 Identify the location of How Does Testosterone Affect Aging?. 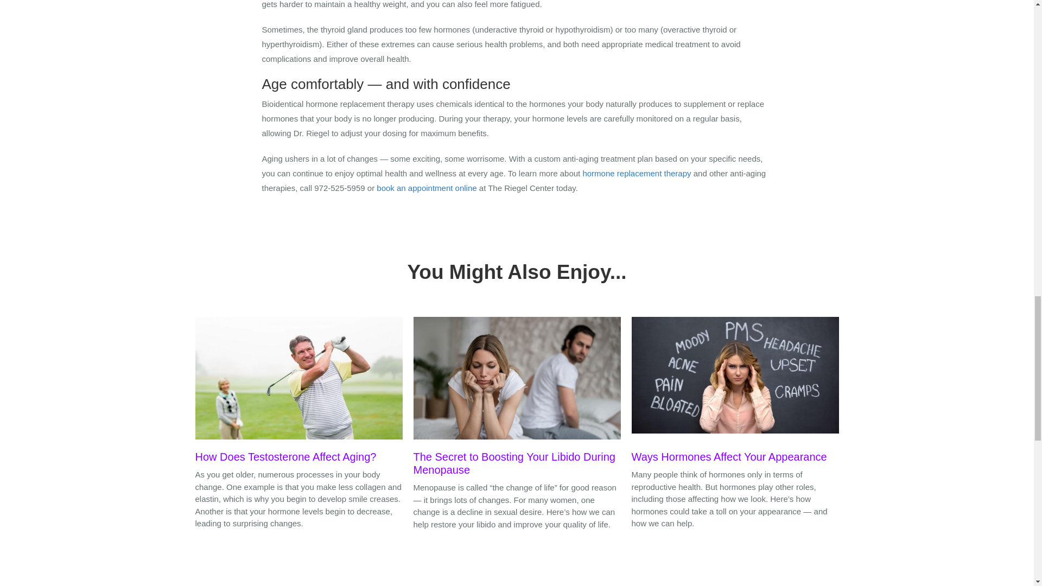
(298, 393).